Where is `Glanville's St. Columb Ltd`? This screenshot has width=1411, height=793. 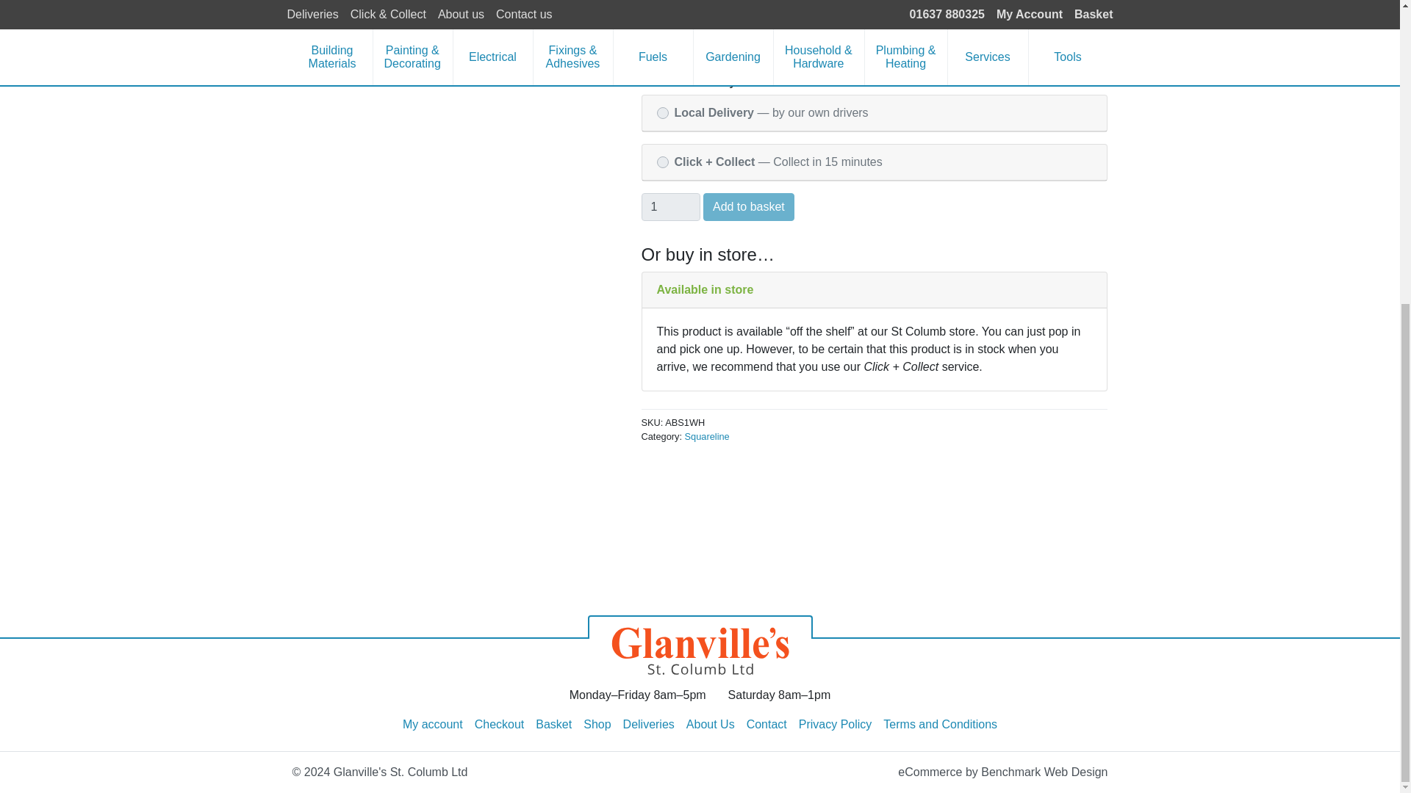
Glanville's St. Columb Ltd is located at coordinates (700, 645).